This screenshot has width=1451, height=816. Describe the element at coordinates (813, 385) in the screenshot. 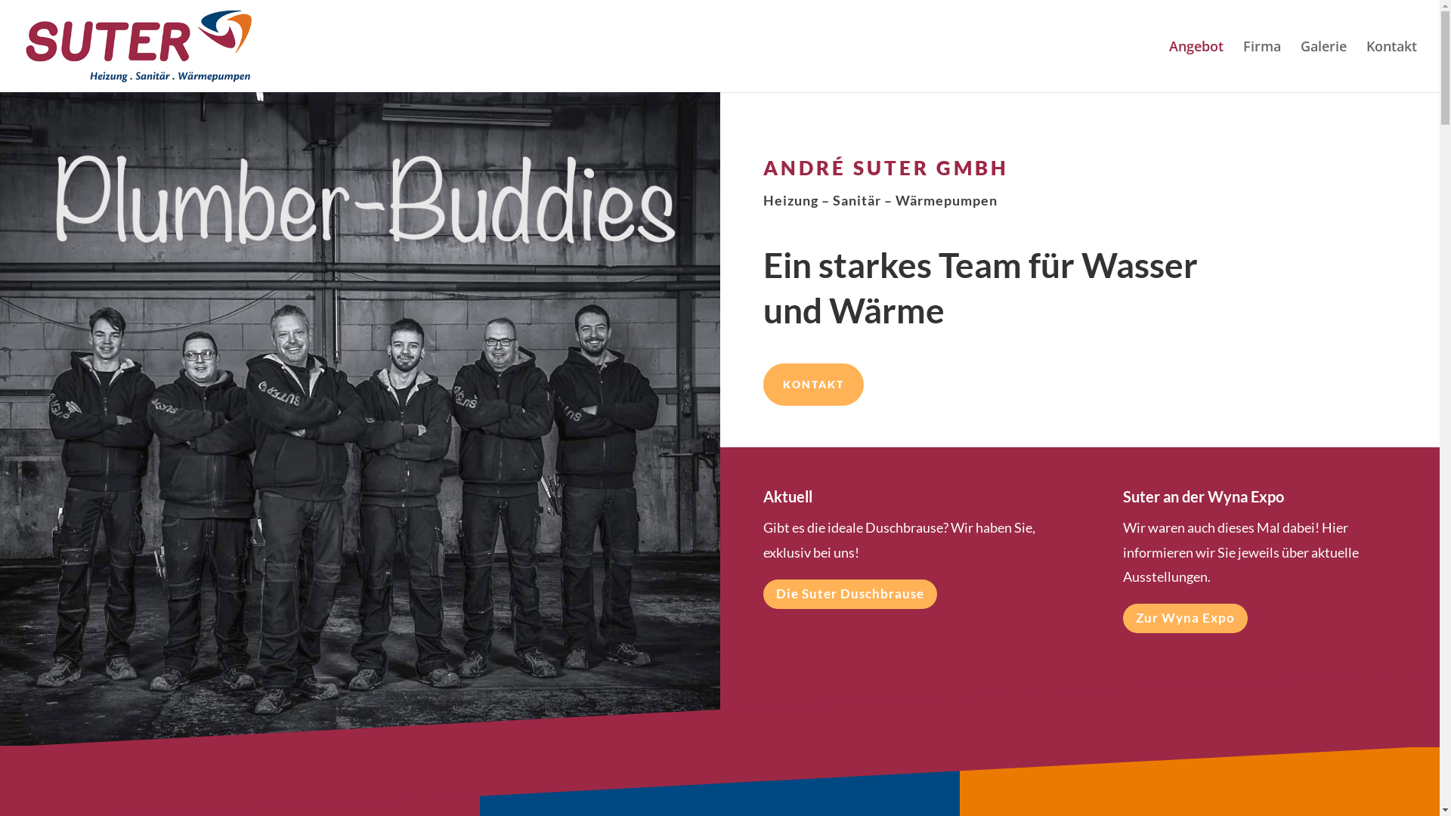

I see `KONTAKT` at that location.